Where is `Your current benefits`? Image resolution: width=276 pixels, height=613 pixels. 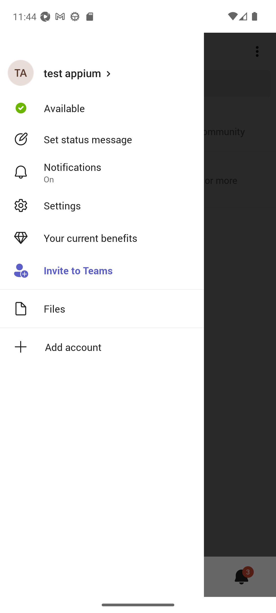 Your current benefits is located at coordinates (102, 238).